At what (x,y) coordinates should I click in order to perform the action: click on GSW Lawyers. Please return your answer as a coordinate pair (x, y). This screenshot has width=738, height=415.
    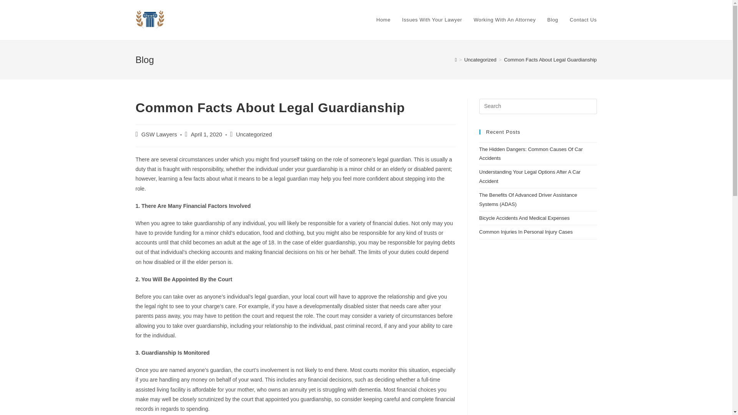
    Looking at the image, I should click on (159, 134).